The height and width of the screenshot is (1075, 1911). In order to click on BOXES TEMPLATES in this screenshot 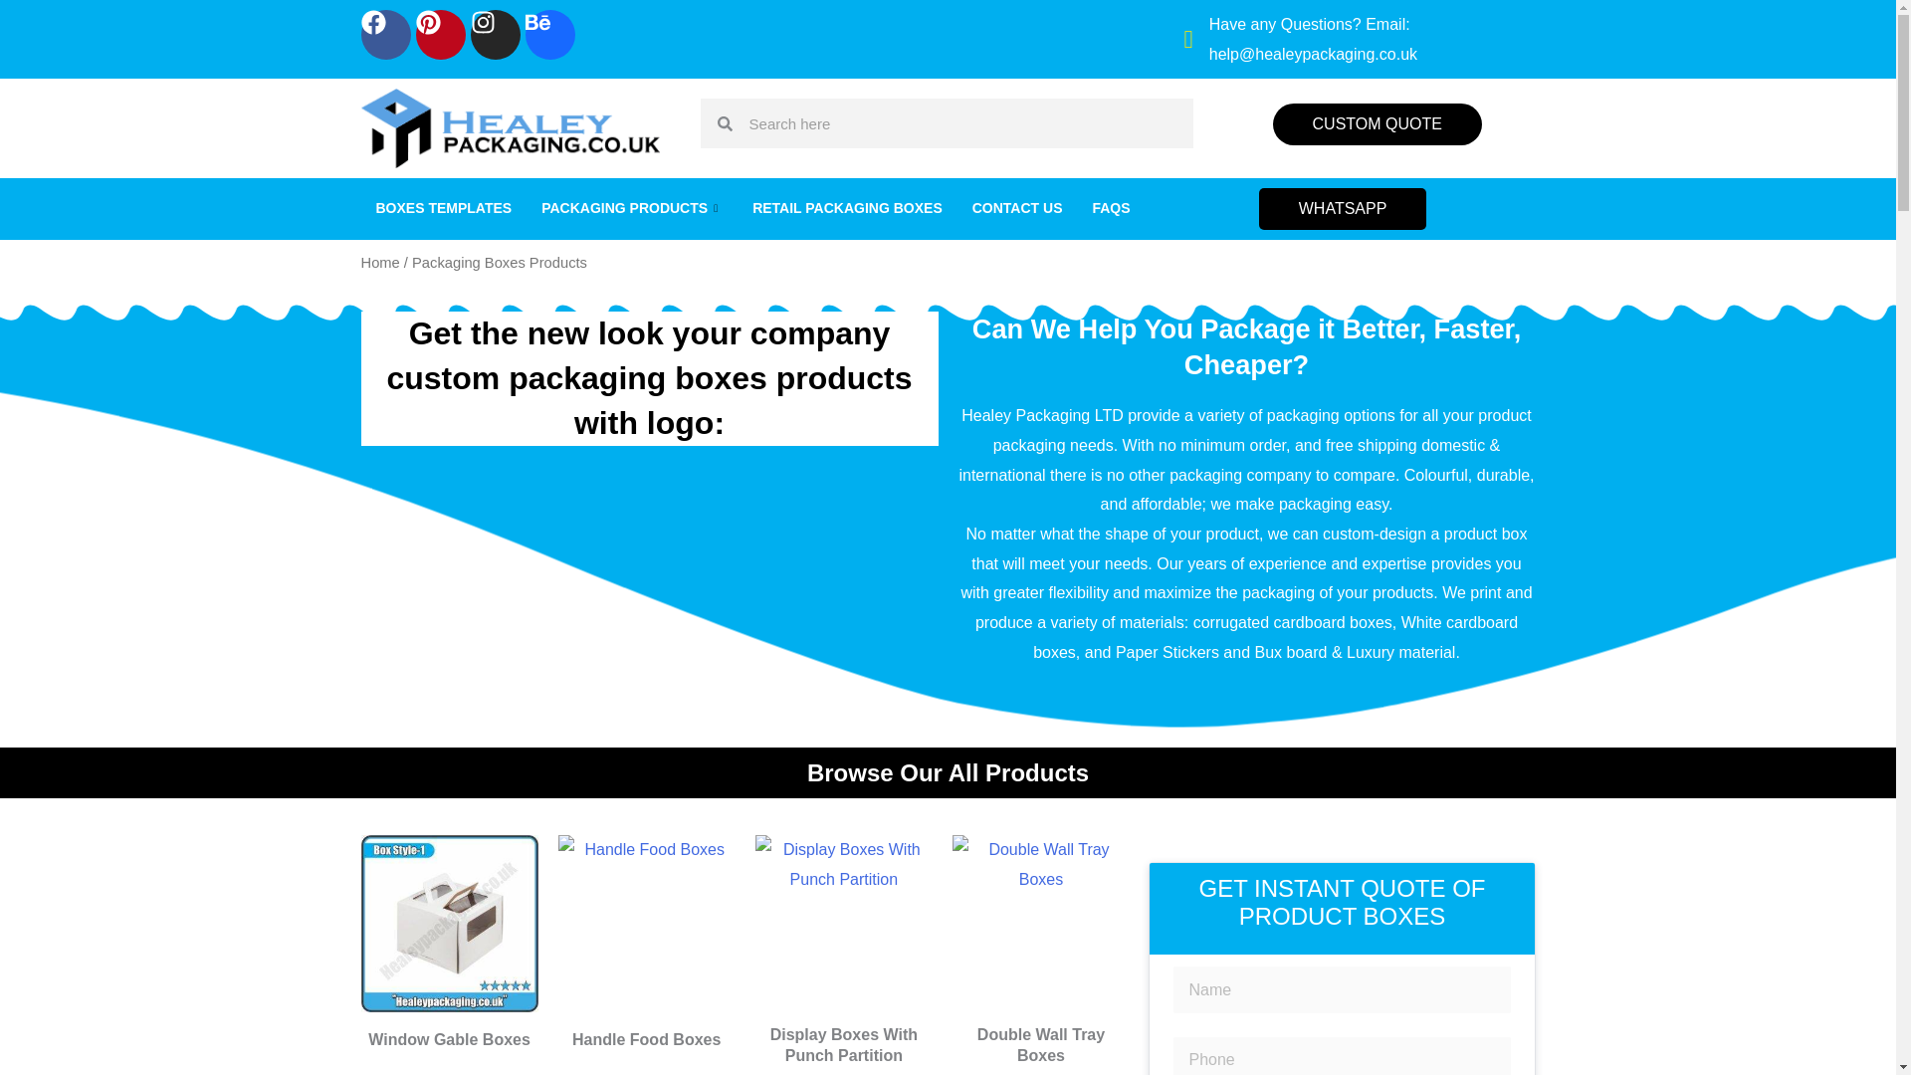, I will do `click(444, 209)`.